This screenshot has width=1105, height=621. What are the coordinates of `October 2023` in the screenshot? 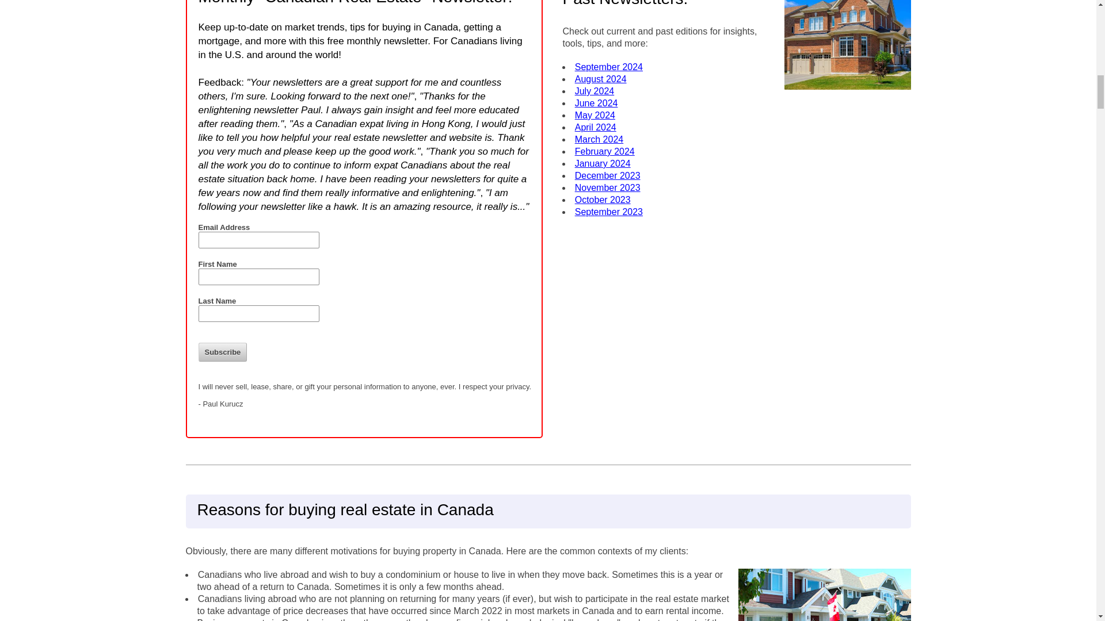 It's located at (603, 200).